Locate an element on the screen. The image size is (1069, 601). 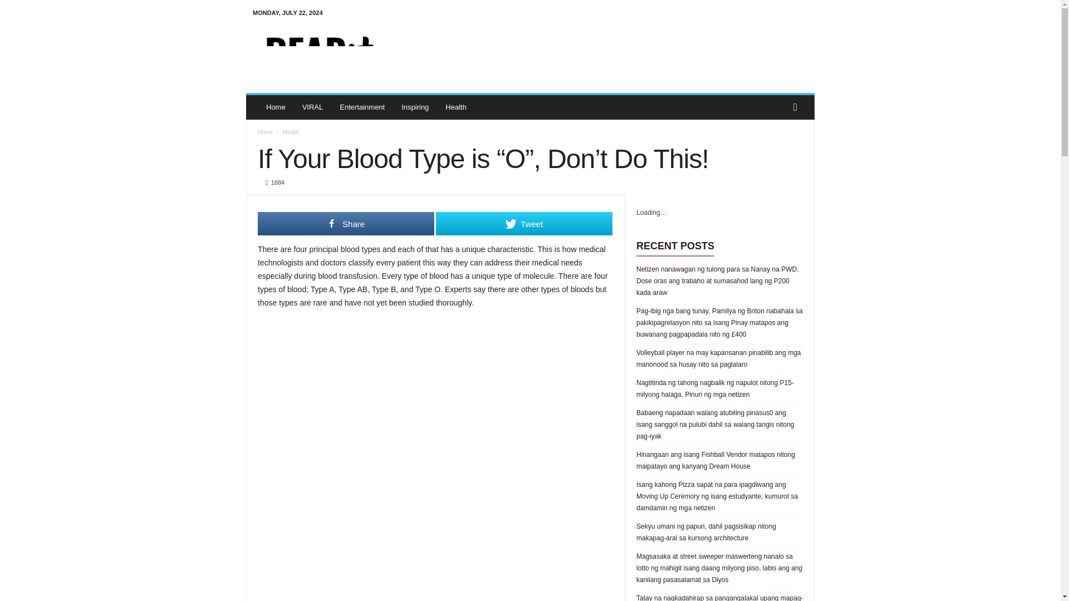
Entertainment is located at coordinates (362, 107).